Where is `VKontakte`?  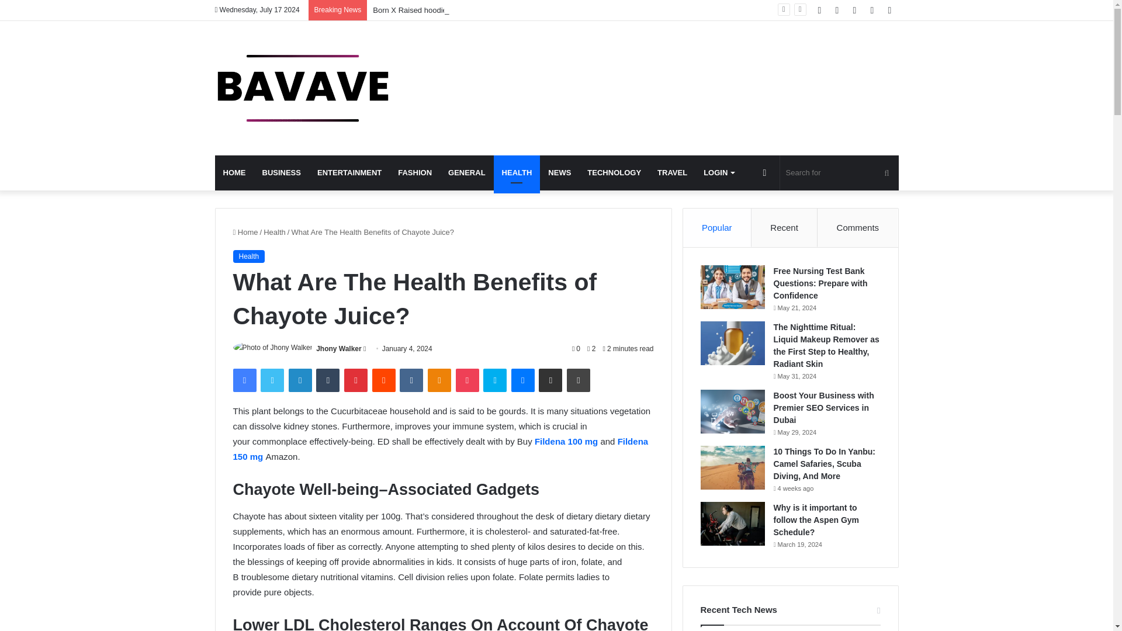
VKontakte is located at coordinates (411, 380).